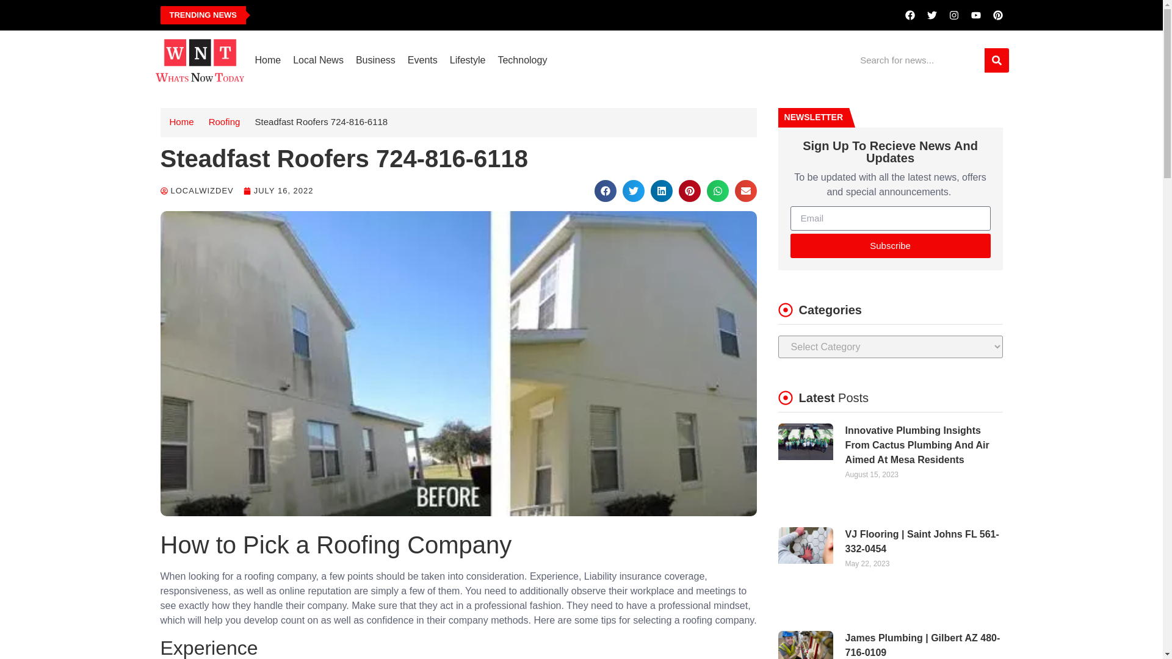  Describe the element at coordinates (318, 60) in the screenshot. I see `Local News` at that location.